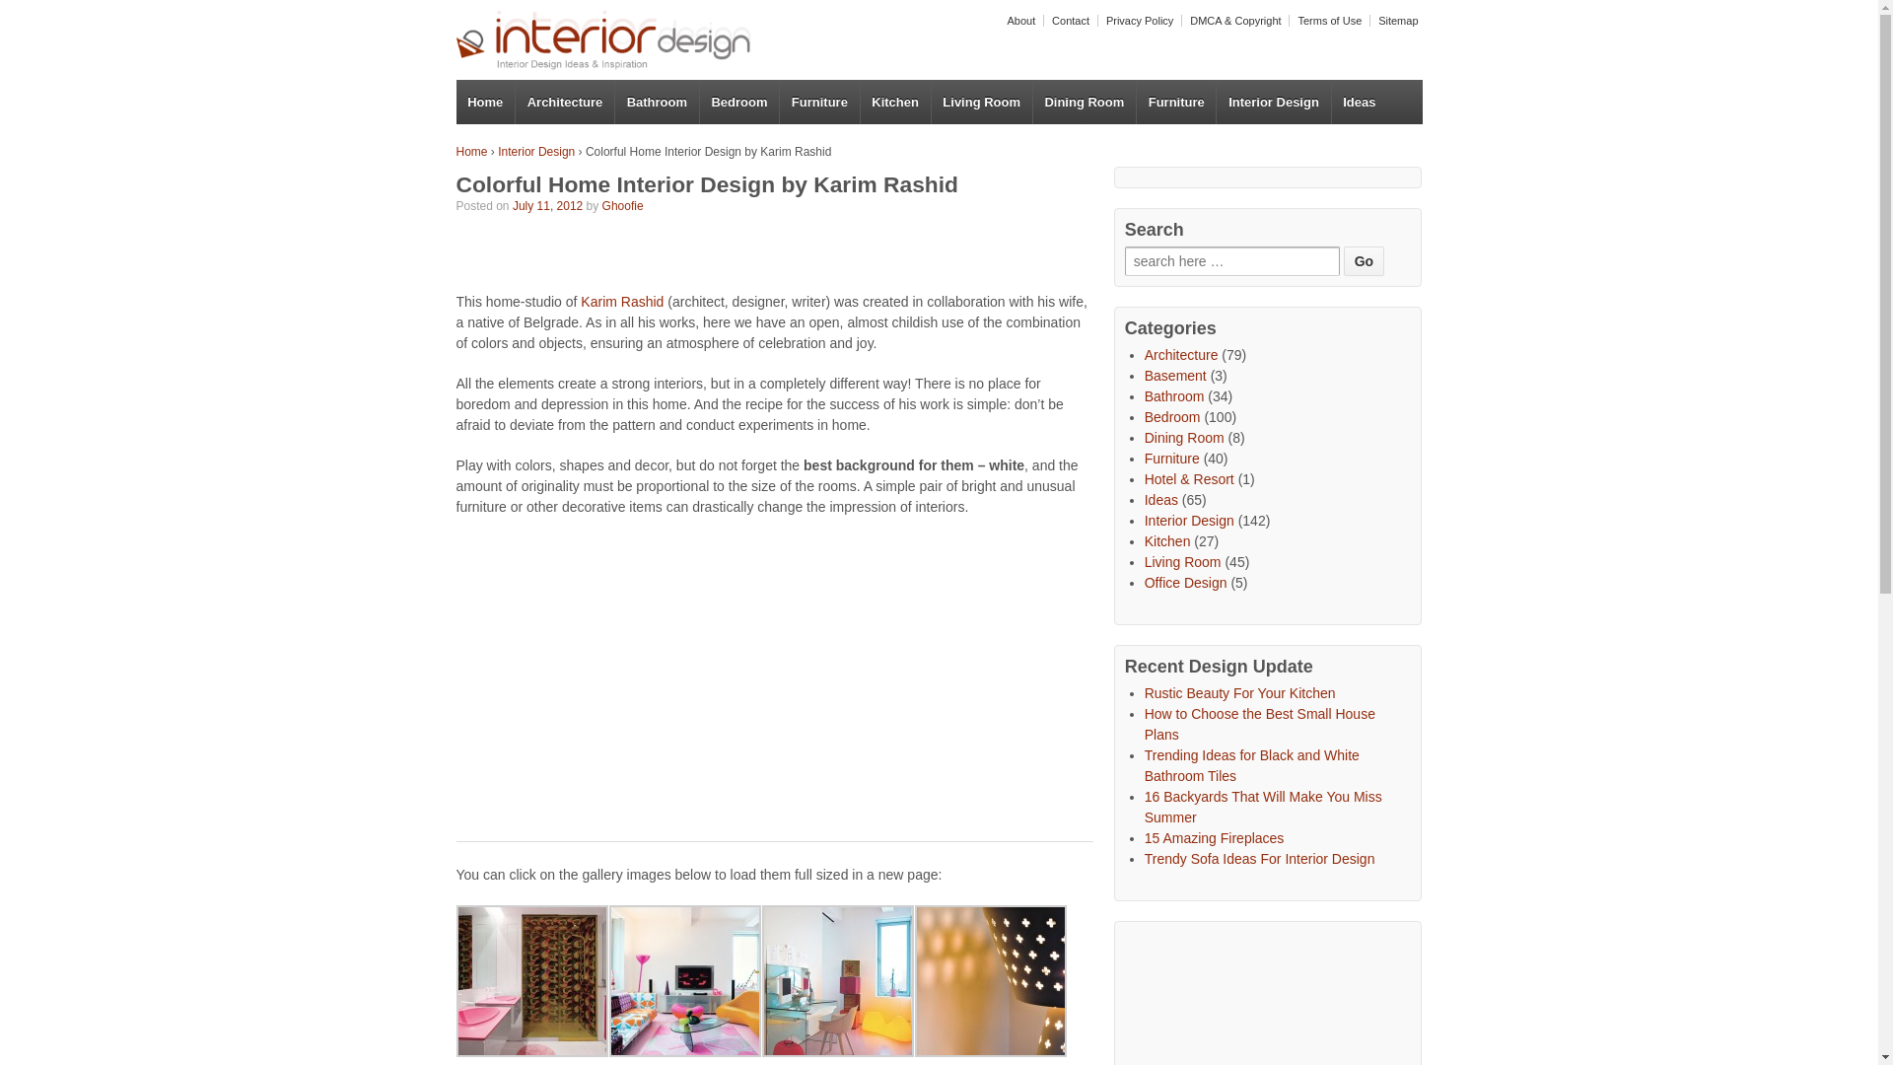 This screenshot has height=1065, width=1893. What do you see at coordinates (536, 151) in the screenshot?
I see `Interior Design` at bounding box center [536, 151].